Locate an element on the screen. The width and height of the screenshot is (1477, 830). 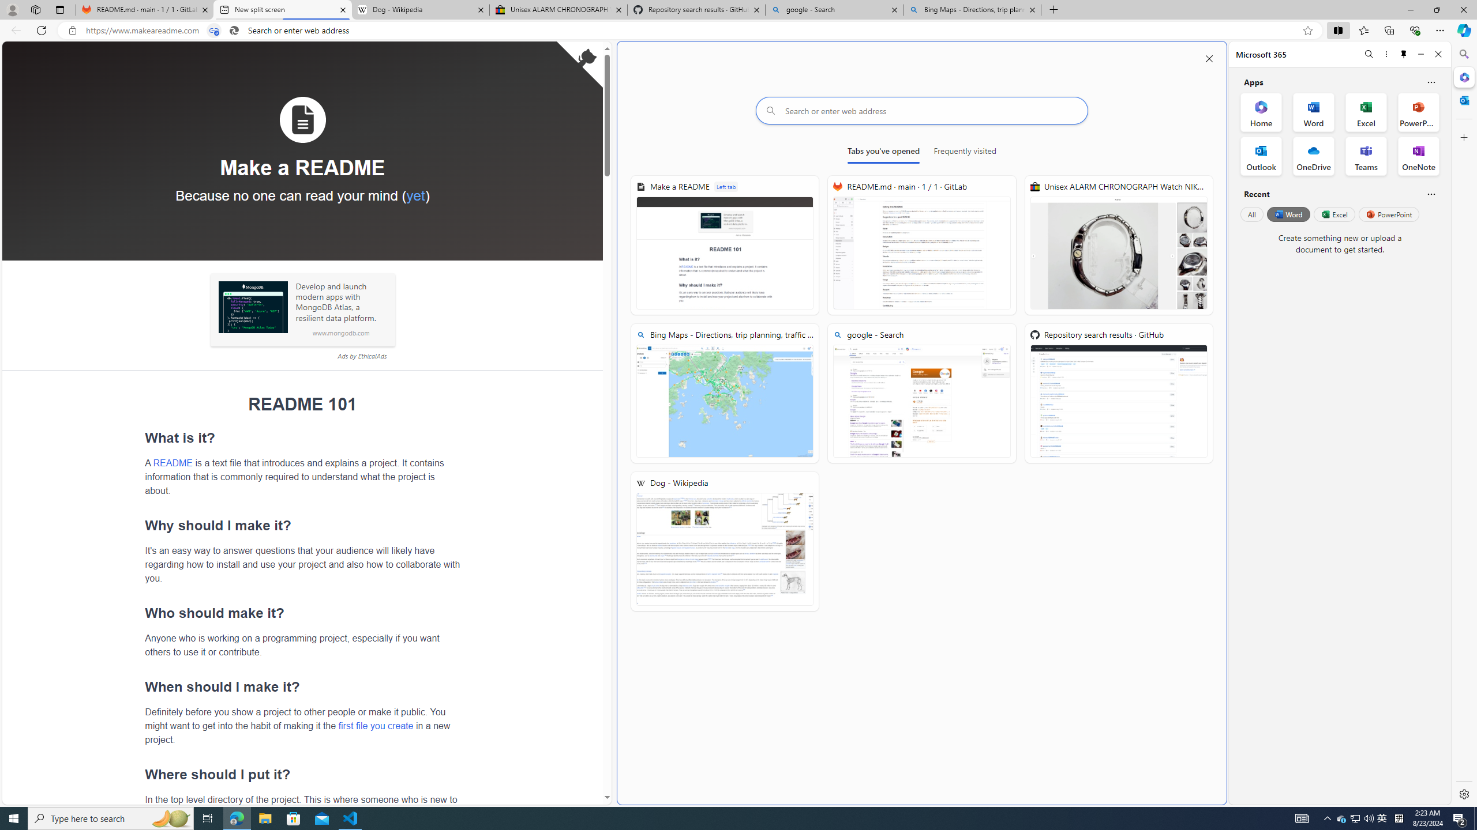
Sponsored: MongoDB is located at coordinates (253, 307).